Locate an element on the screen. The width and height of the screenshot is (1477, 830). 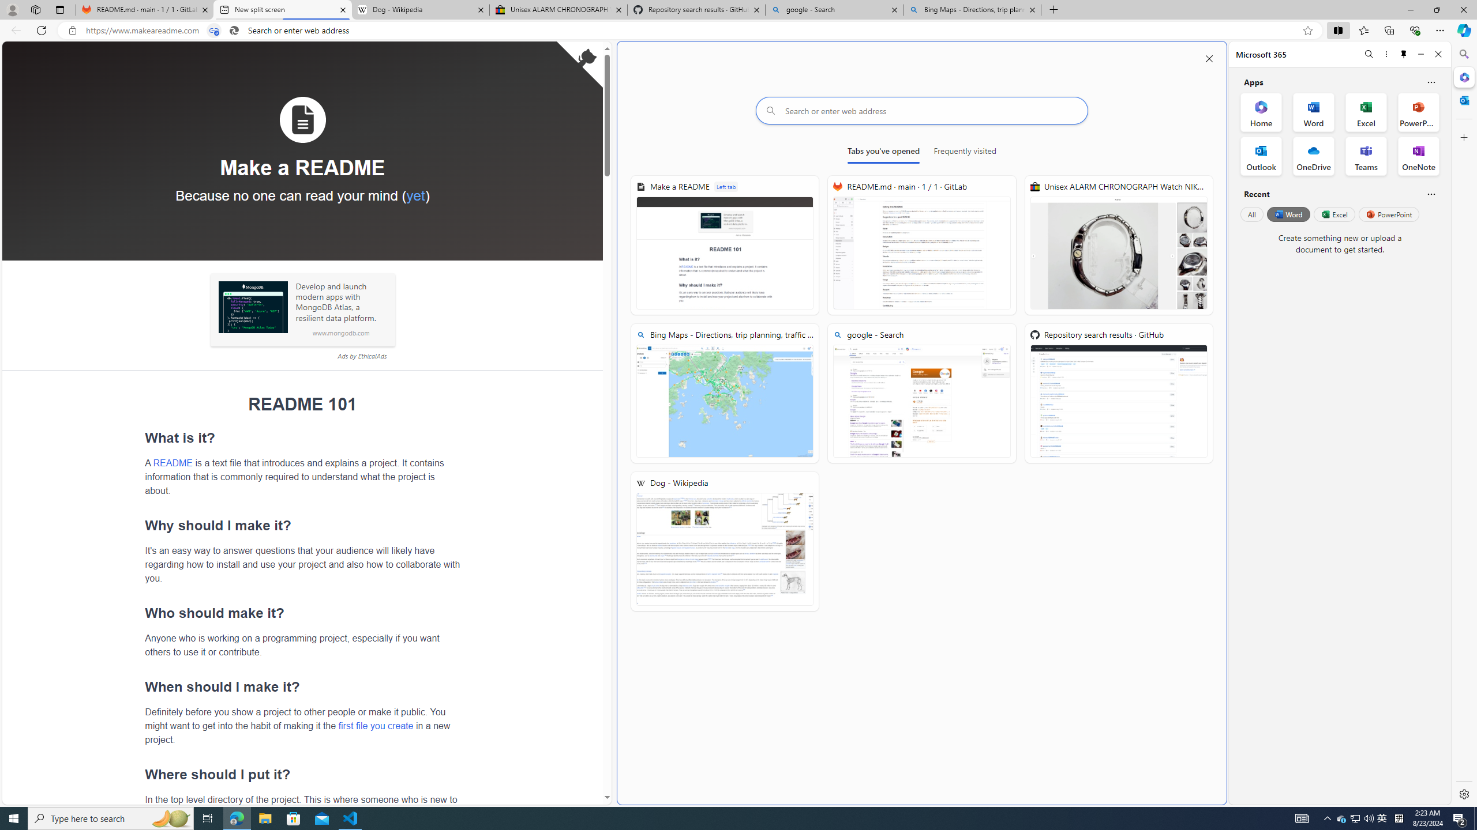
Sponsored: MongoDB is located at coordinates (253, 307).